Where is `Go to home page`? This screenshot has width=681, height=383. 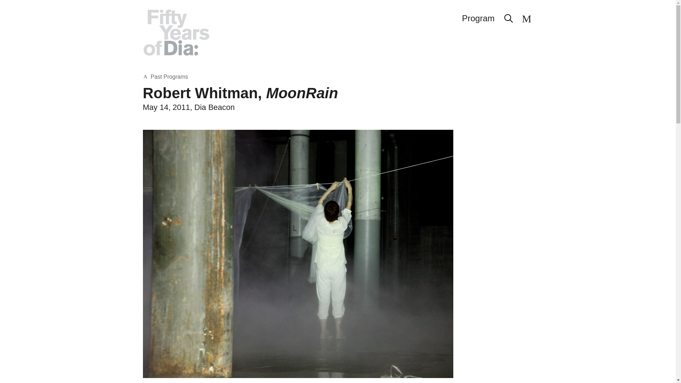 Go to home page is located at coordinates (176, 32).